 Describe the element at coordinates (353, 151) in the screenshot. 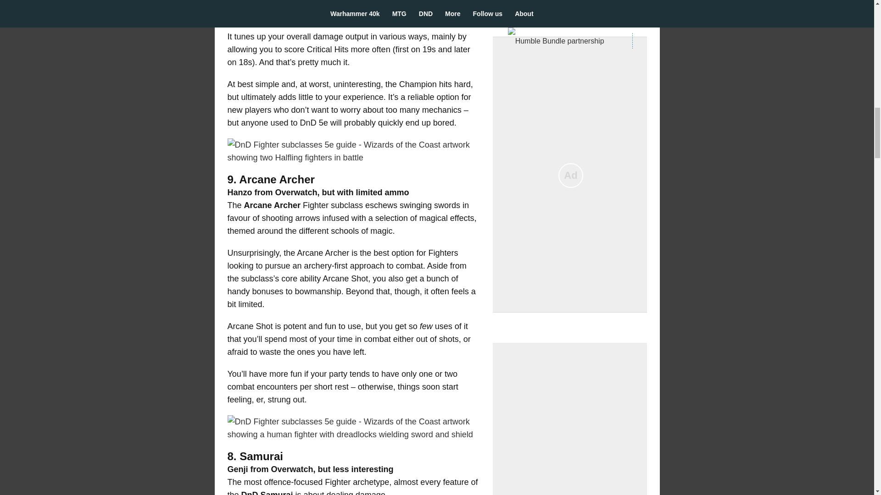

I see `dnd-fighter-subclasses-5e-party` at that location.